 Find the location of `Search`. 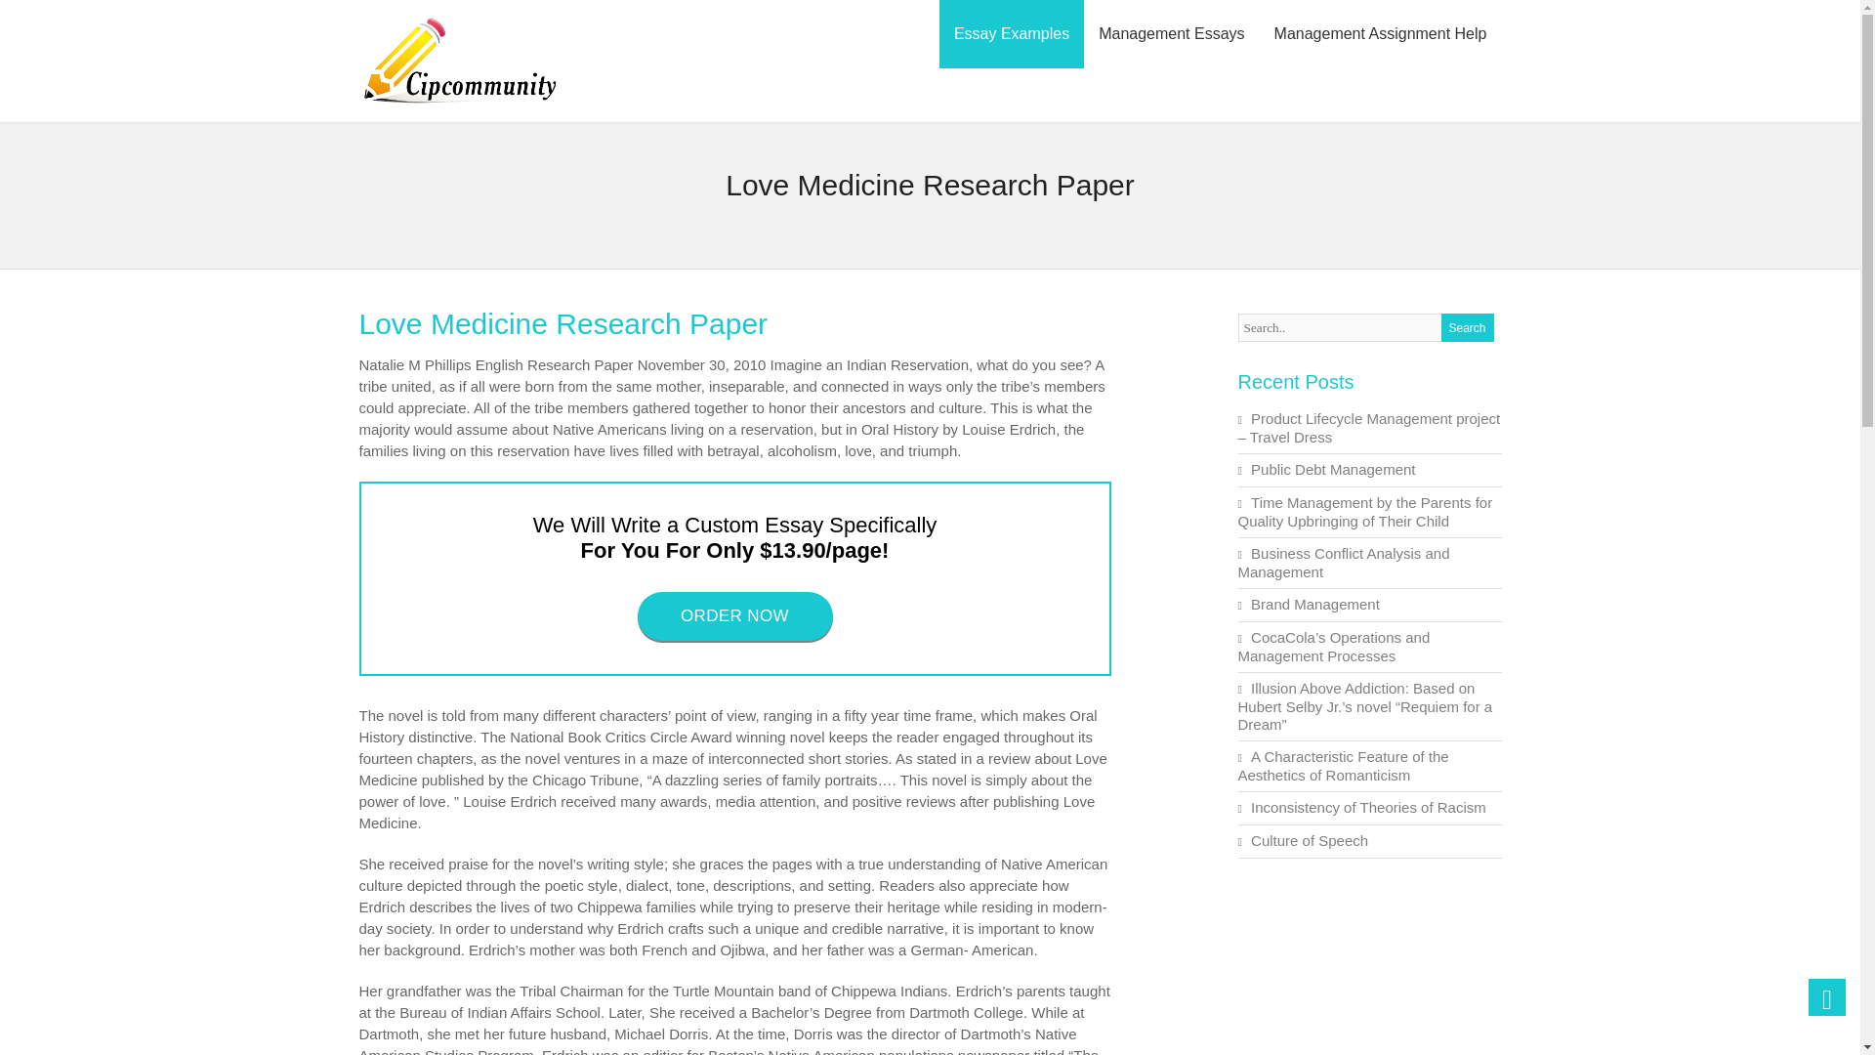

Search is located at coordinates (1468, 326).